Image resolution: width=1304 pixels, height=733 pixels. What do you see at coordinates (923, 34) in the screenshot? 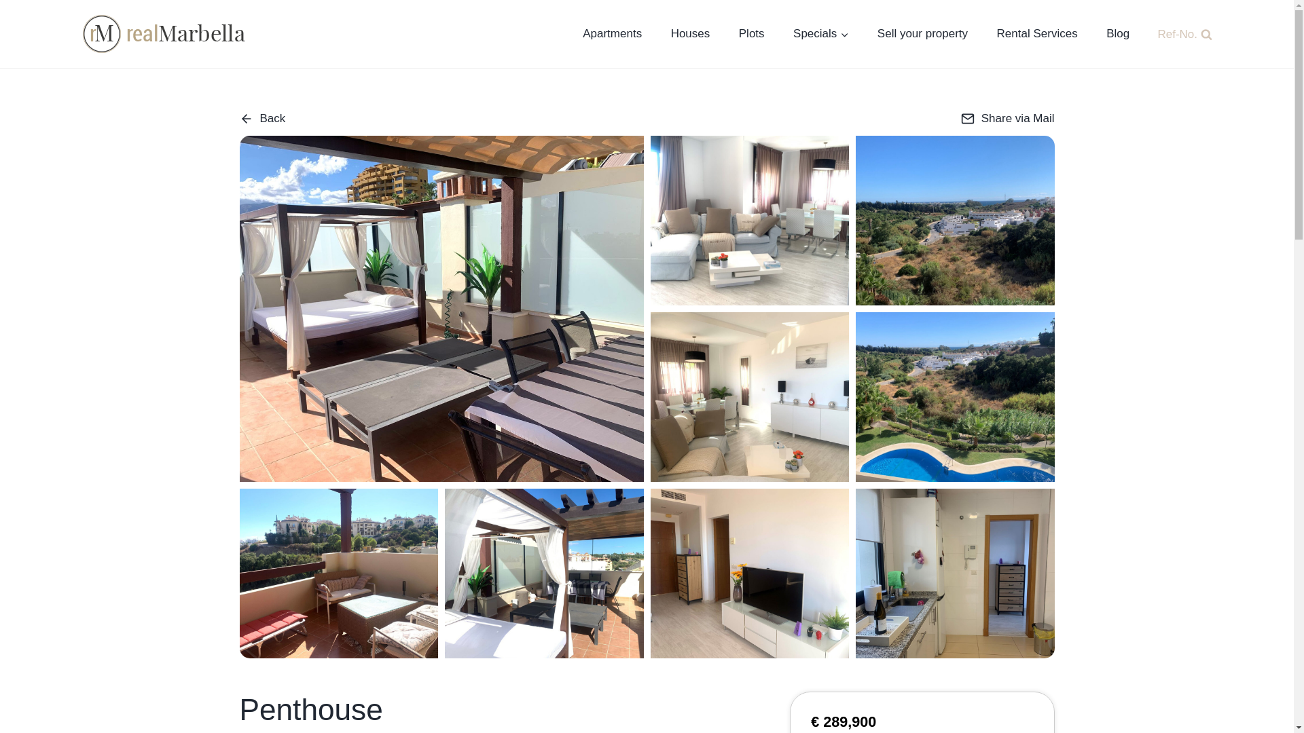
I see `Sell your property` at bounding box center [923, 34].